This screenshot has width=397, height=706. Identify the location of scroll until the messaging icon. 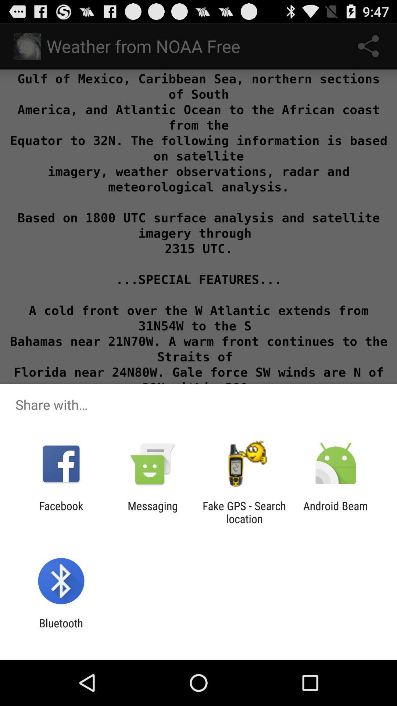
(153, 512).